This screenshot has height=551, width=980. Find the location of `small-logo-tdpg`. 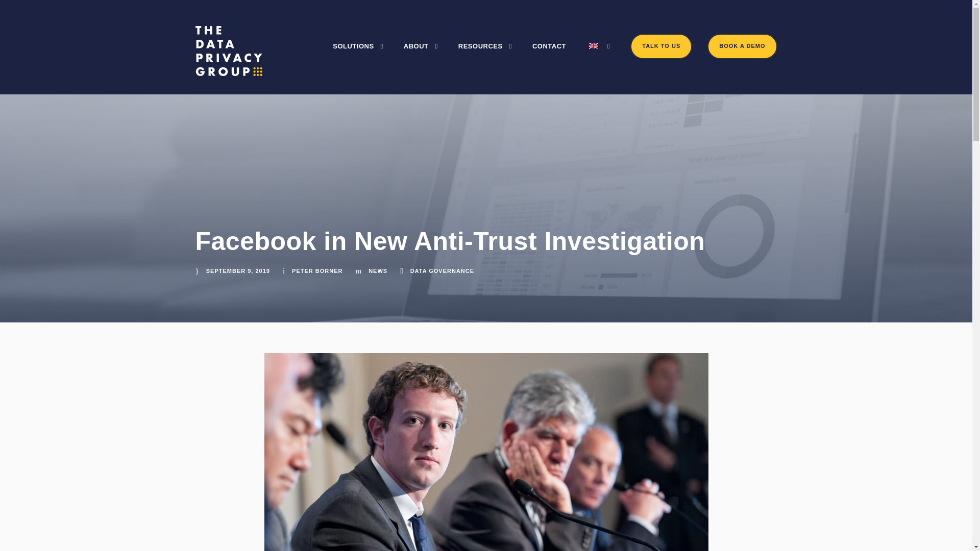

small-logo-tdpg is located at coordinates (229, 51).